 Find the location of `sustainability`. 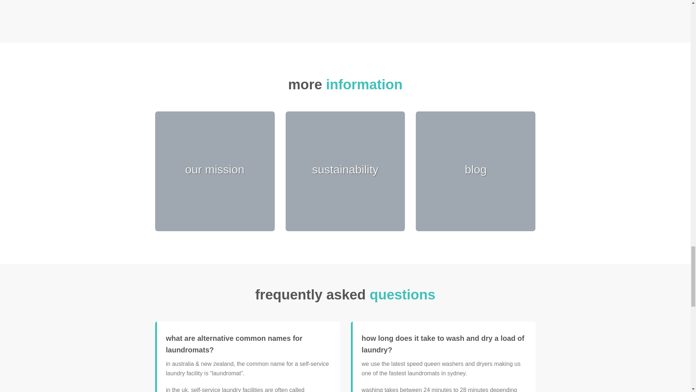

sustainability is located at coordinates (345, 170).